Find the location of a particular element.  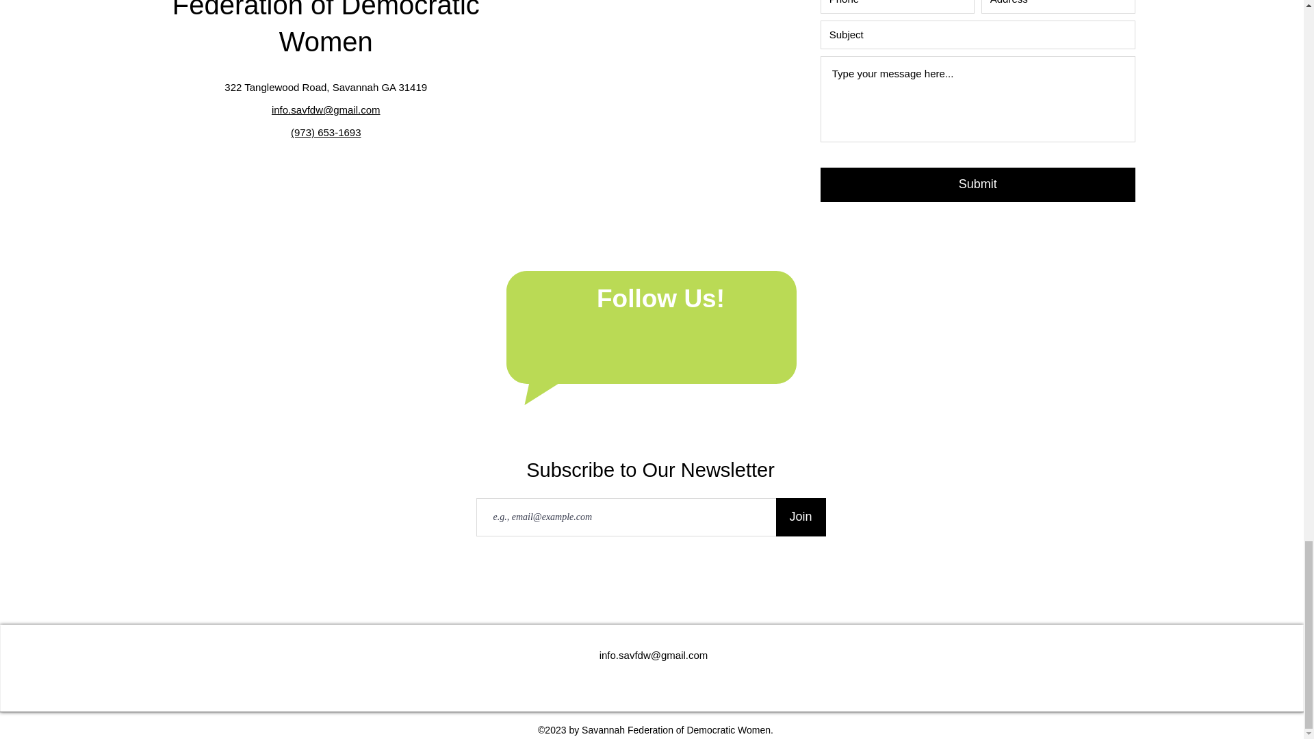

Submit is located at coordinates (977, 185).